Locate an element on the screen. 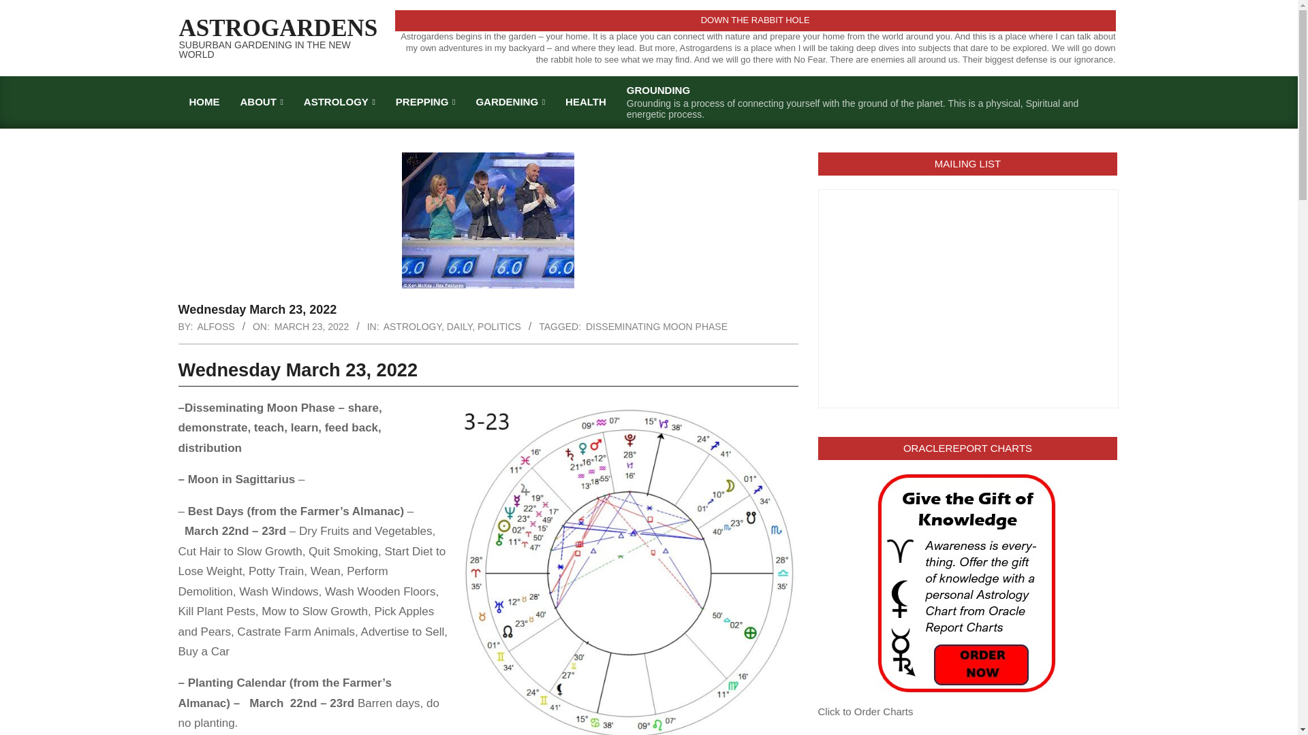  DAILY is located at coordinates (459, 327).